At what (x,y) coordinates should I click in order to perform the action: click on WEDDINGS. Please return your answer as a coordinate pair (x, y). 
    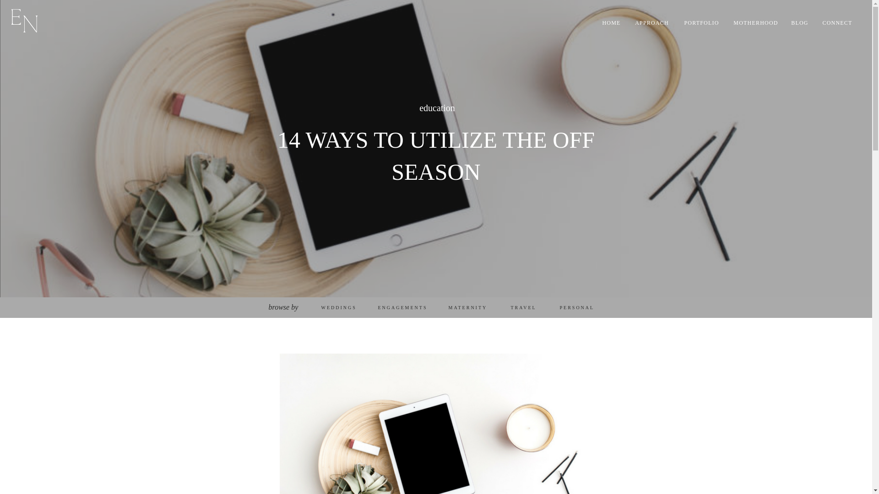
    Looking at the image, I should click on (339, 307).